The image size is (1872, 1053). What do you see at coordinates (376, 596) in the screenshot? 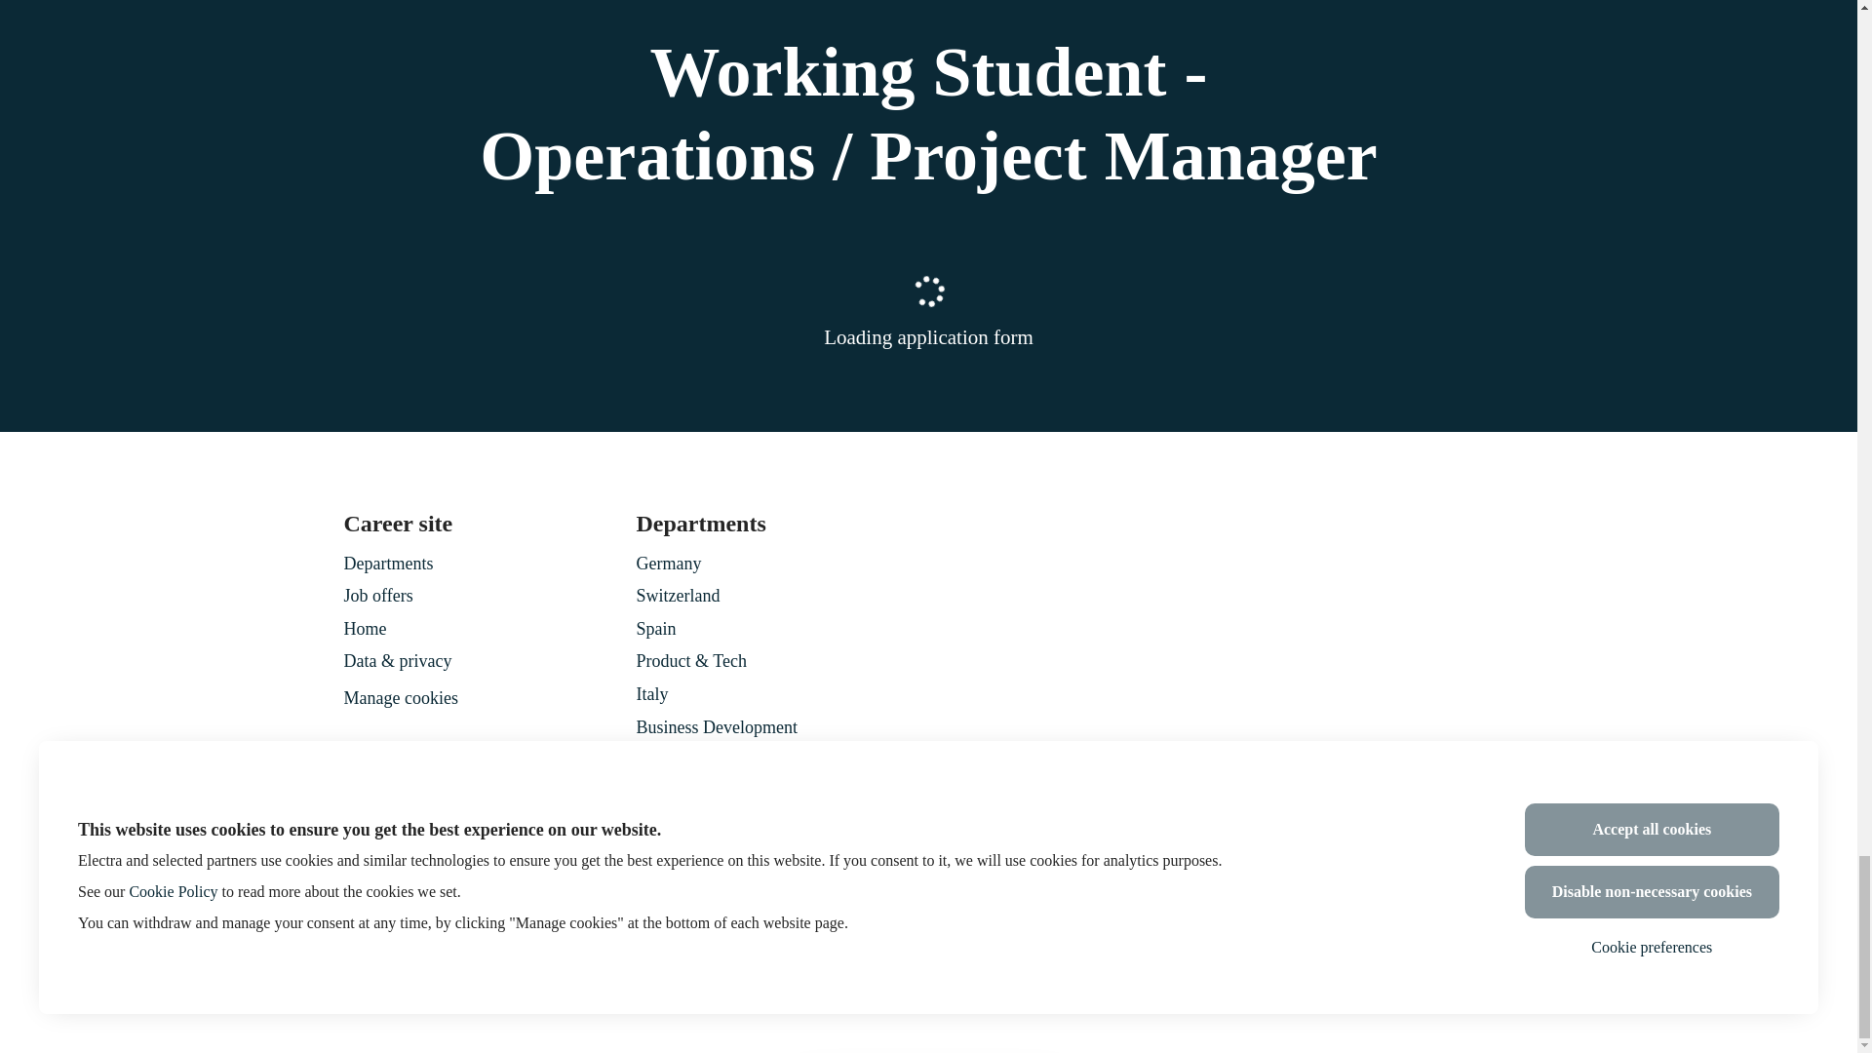
I see `Job offers` at bounding box center [376, 596].